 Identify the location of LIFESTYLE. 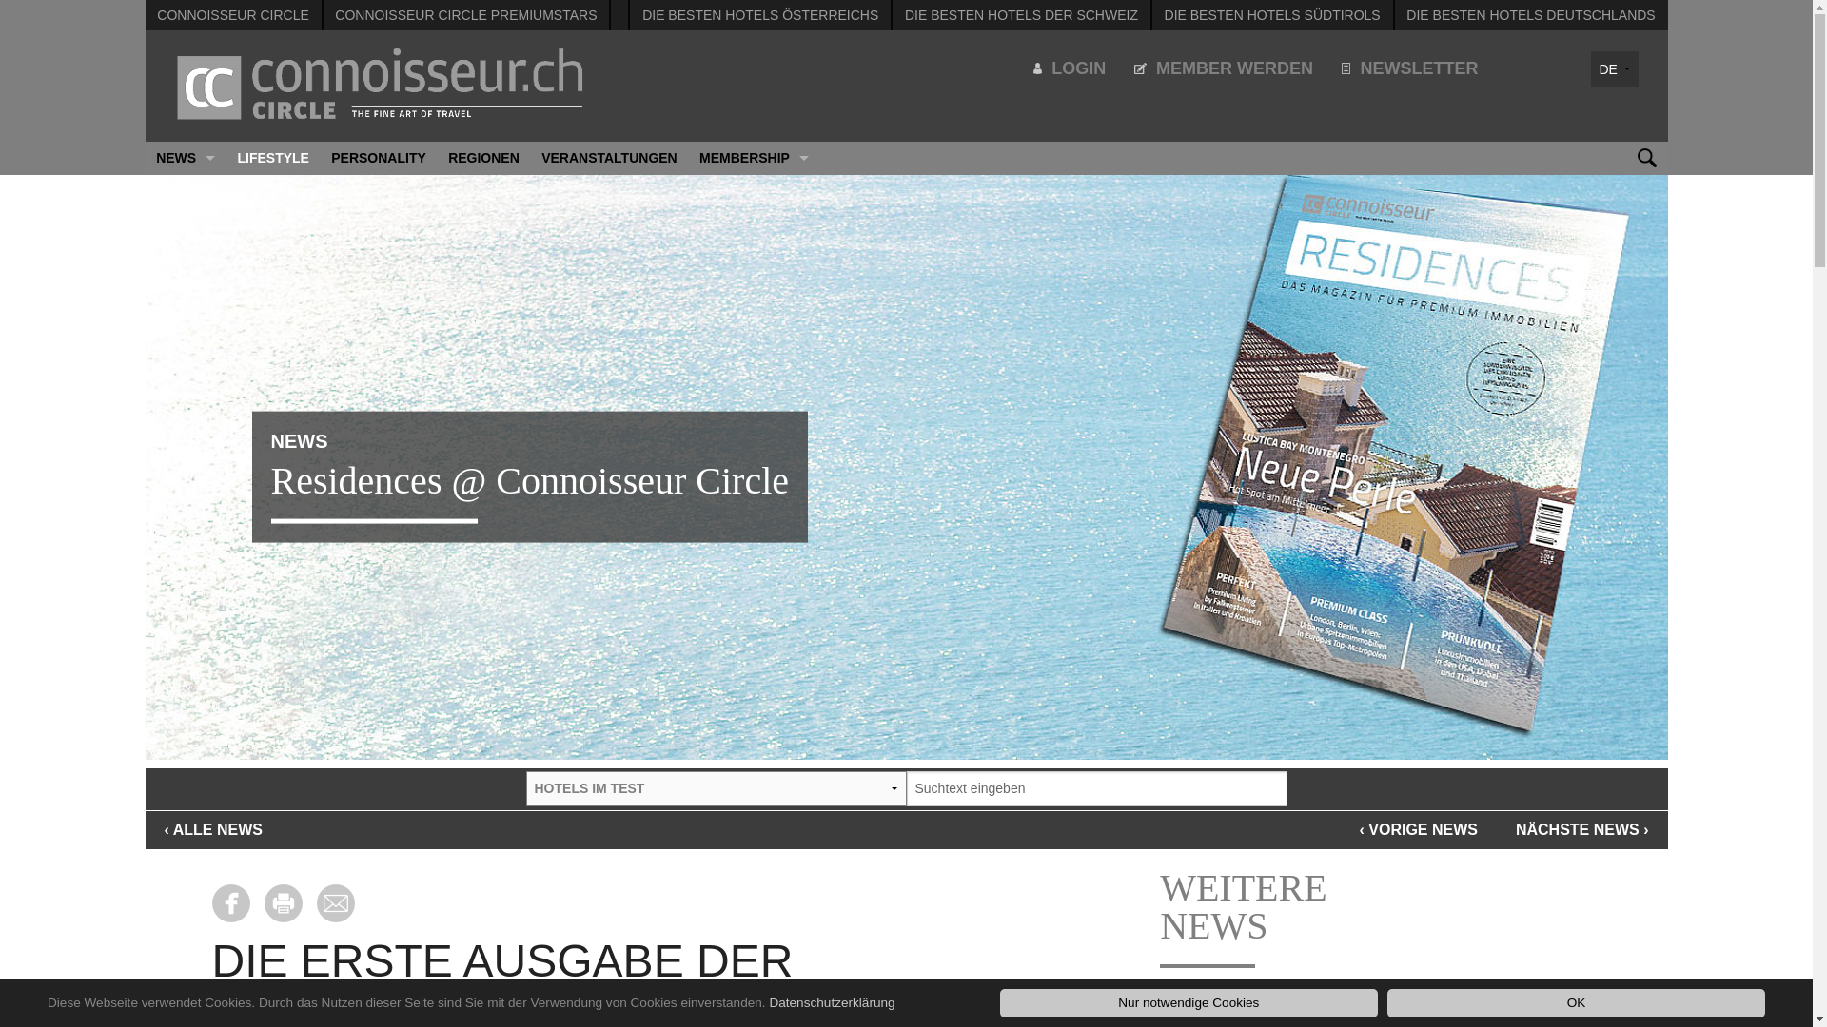
(274, 158).